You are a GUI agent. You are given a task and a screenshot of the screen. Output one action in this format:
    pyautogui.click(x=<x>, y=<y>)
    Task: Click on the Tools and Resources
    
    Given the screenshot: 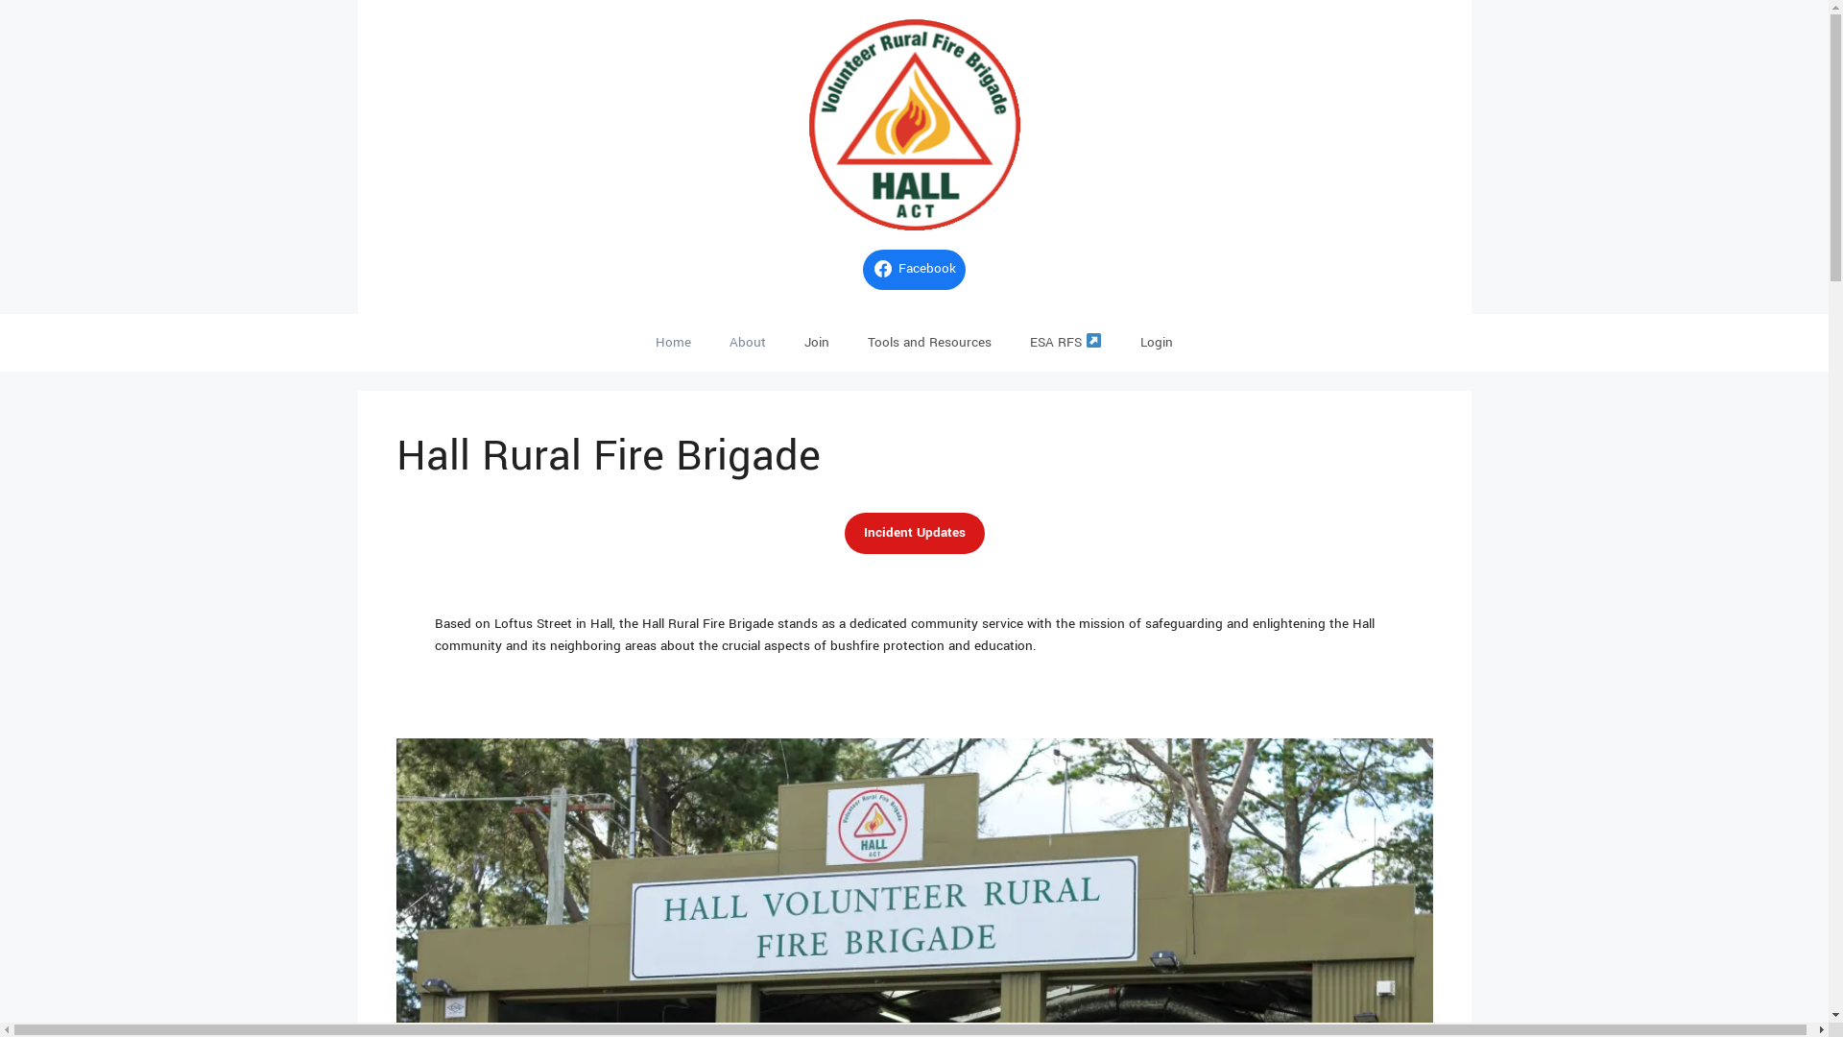 What is the action you would take?
    pyautogui.click(x=929, y=343)
    